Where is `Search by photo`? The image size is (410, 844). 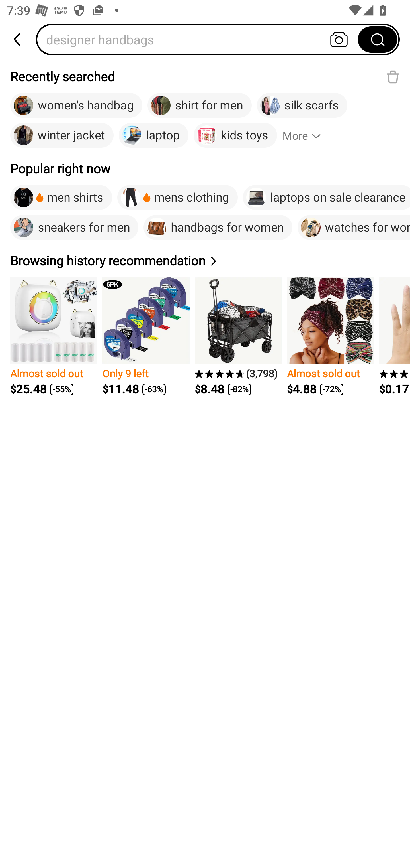
Search by photo is located at coordinates (339, 39).